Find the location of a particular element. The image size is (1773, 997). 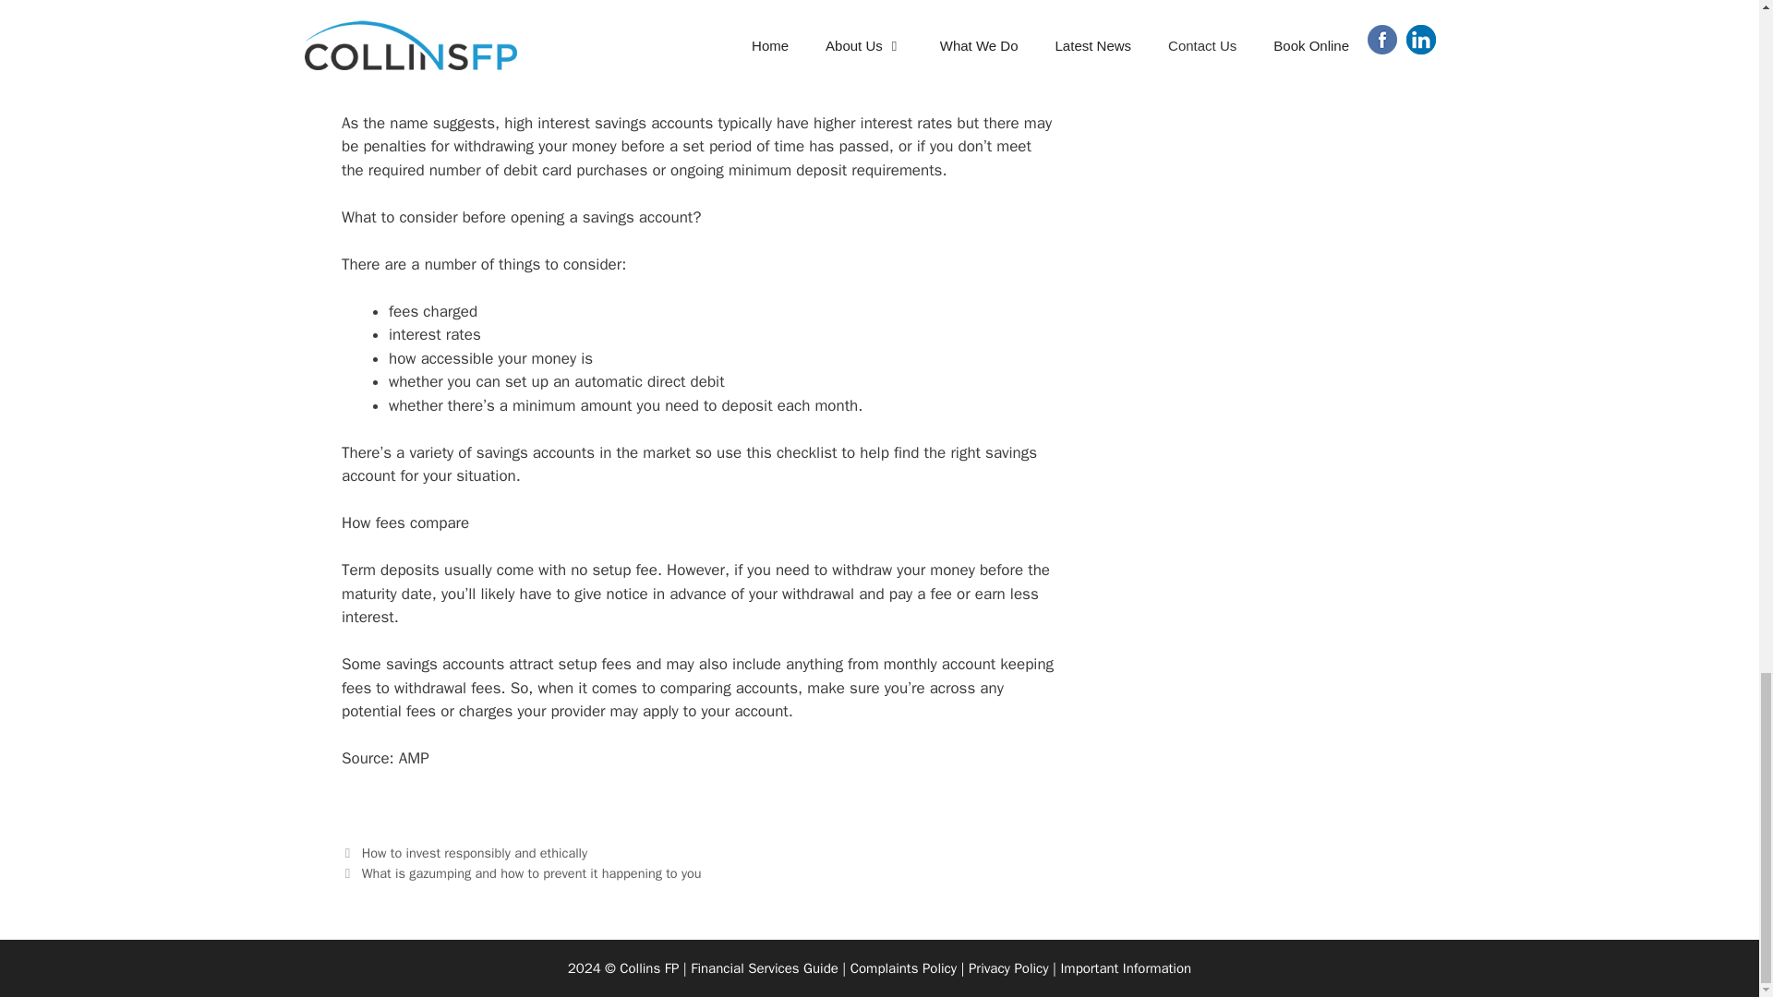

What is gazumping and how to prevent it happening to you is located at coordinates (532, 873).